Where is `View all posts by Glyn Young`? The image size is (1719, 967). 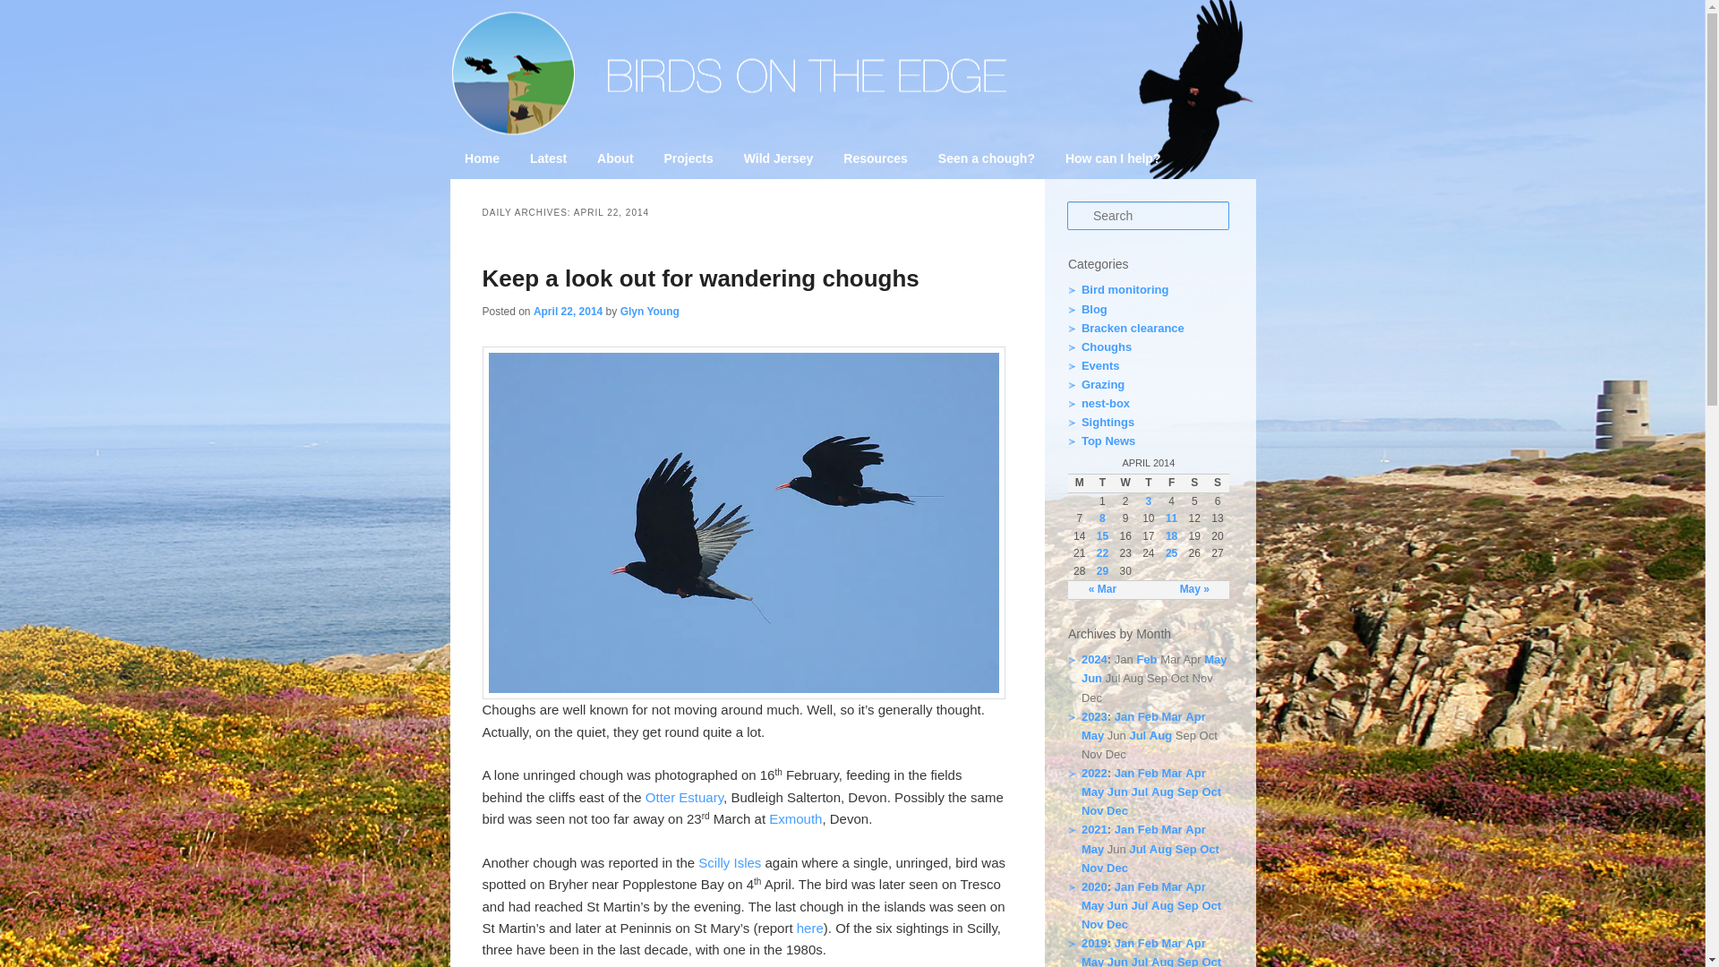
View all posts by Glyn Young is located at coordinates (650, 312).